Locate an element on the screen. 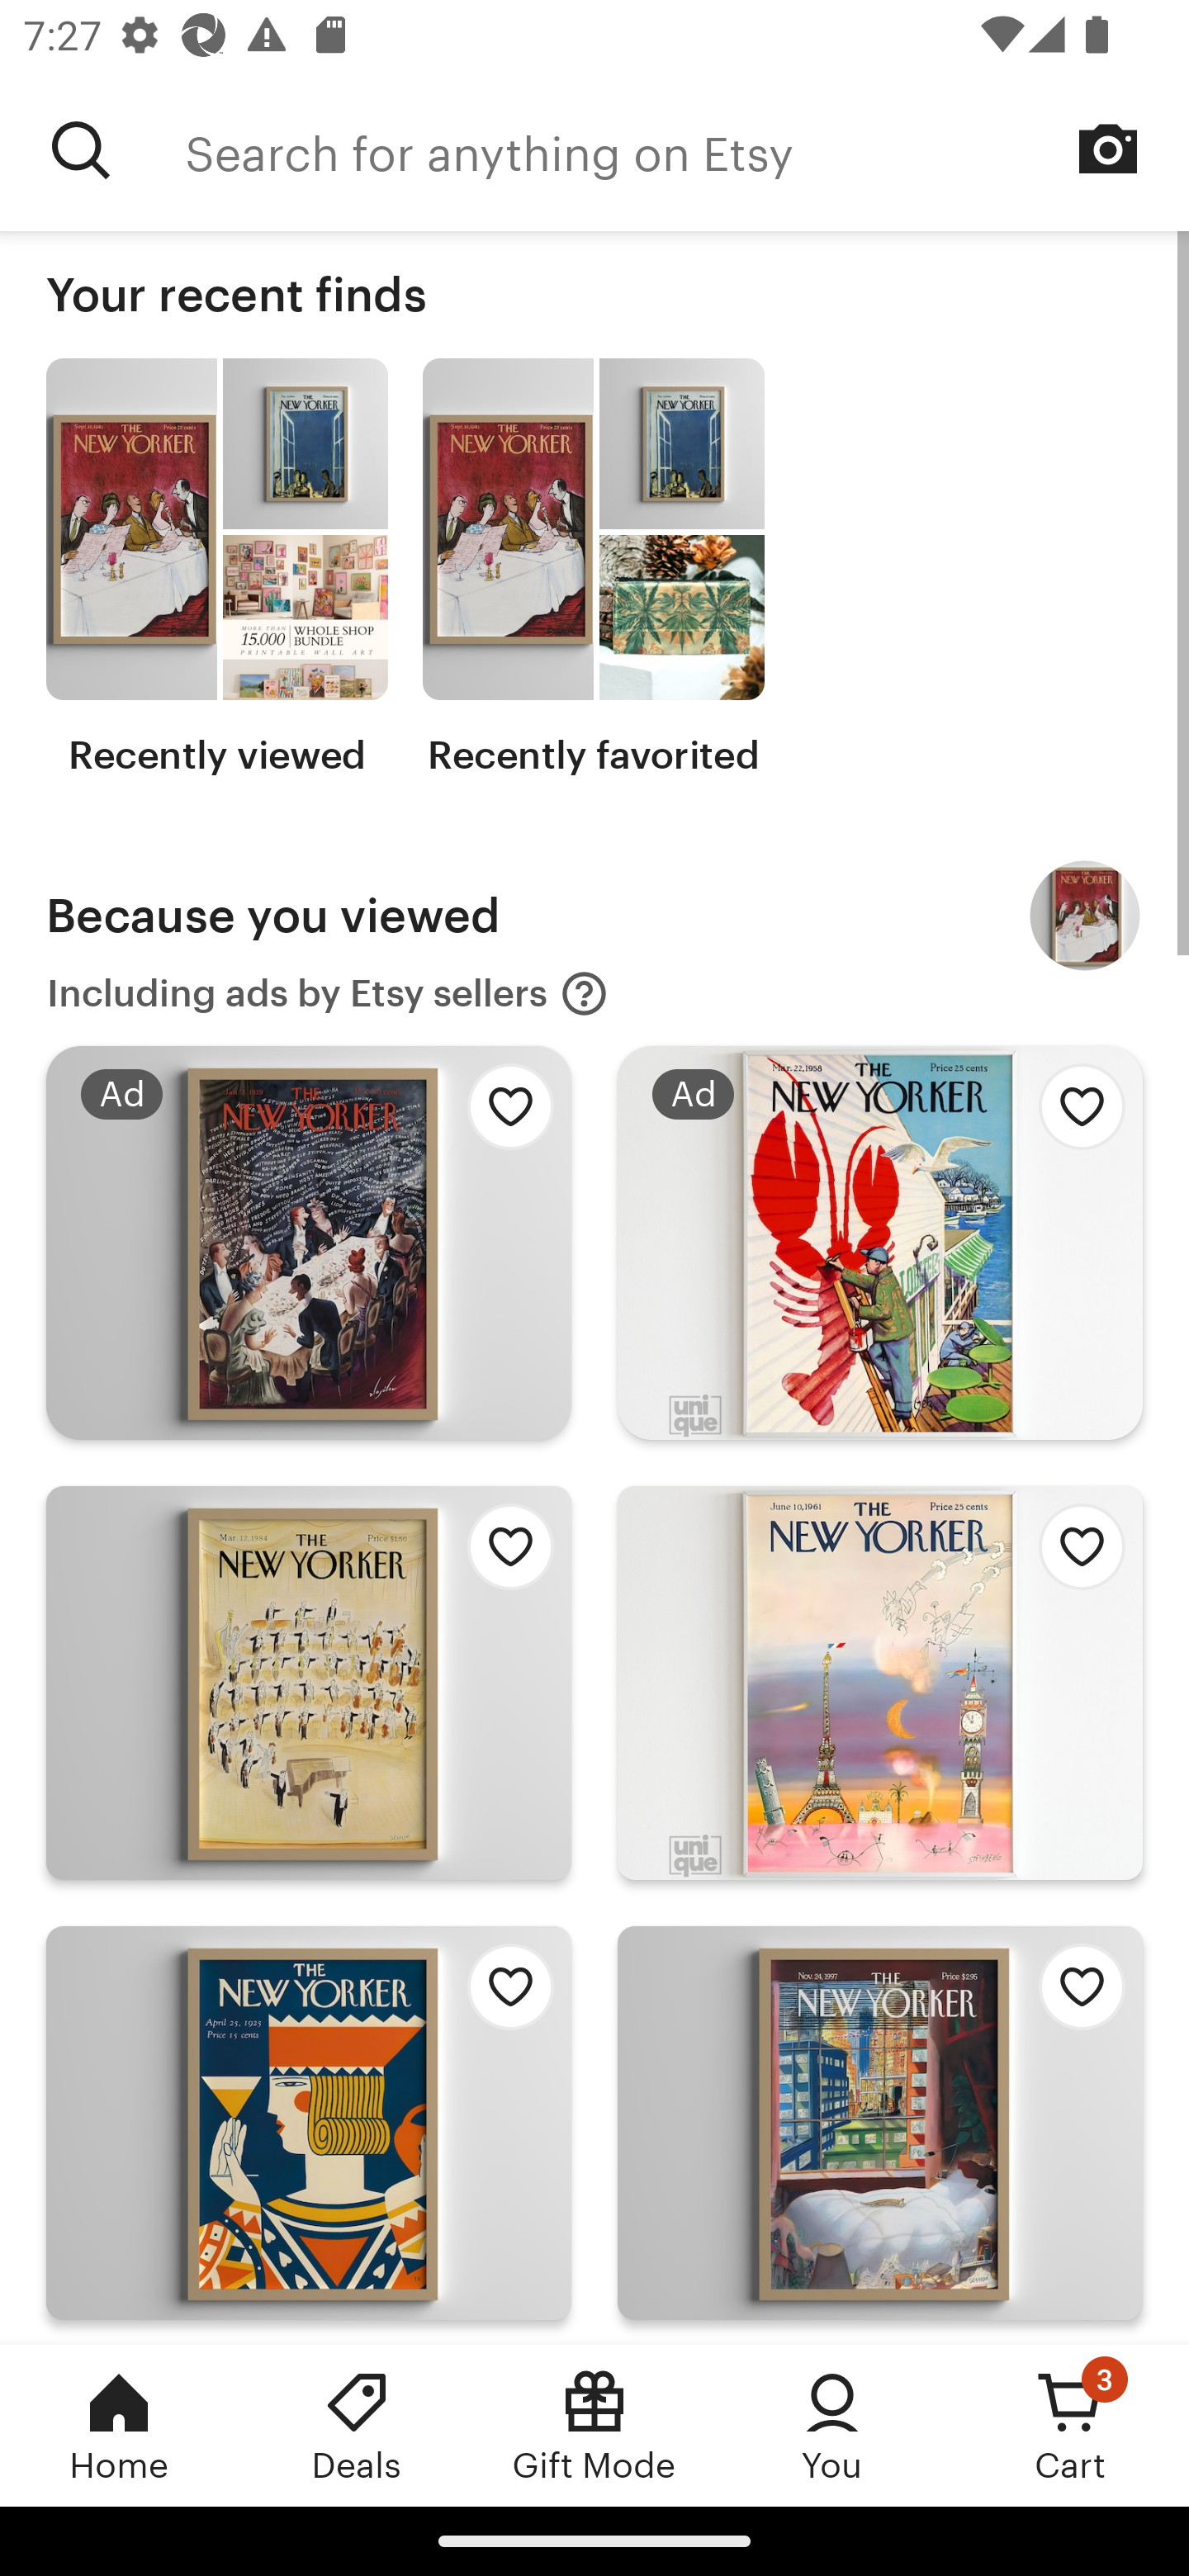 The height and width of the screenshot is (2576, 1189). Recently viewed is located at coordinates (216, 568).